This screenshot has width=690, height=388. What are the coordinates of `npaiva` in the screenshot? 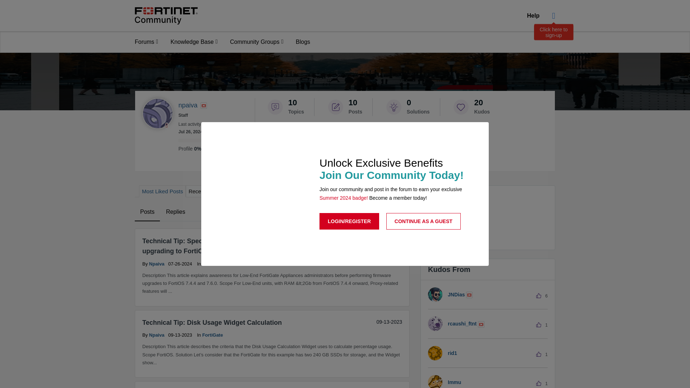 It's located at (157, 114).